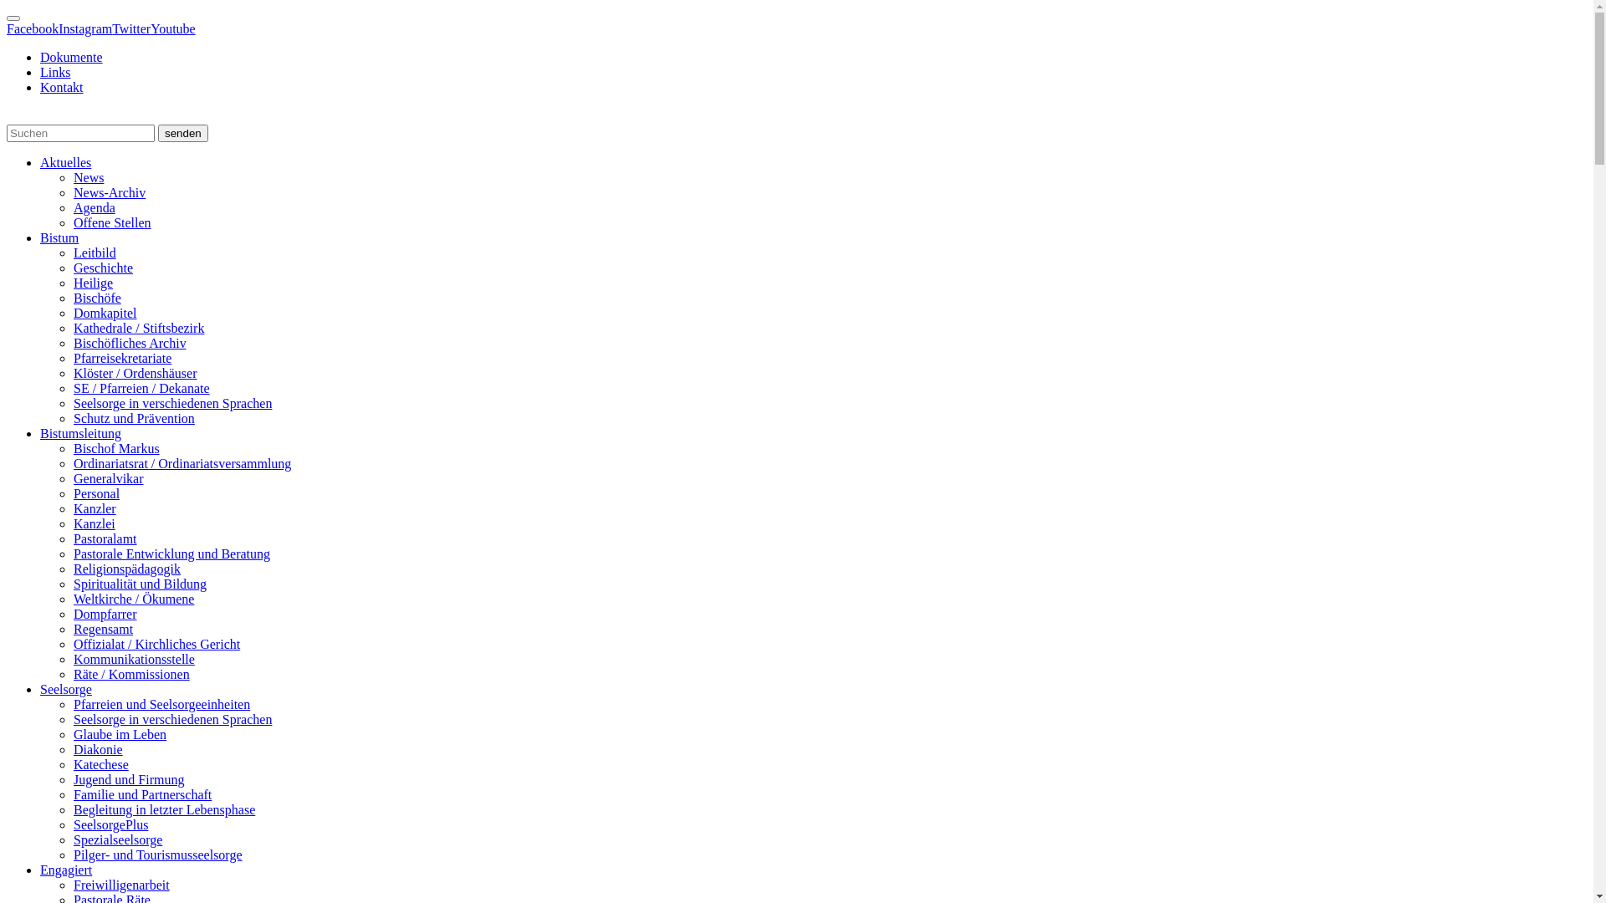 This screenshot has height=903, width=1606. I want to click on Kanzlei, so click(95, 523).